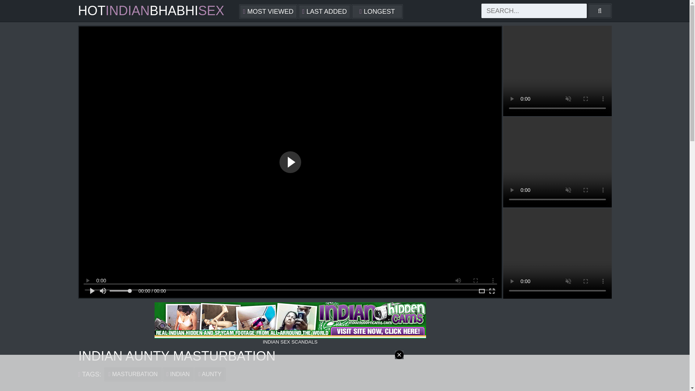  I want to click on LAST ADDED, so click(324, 11).